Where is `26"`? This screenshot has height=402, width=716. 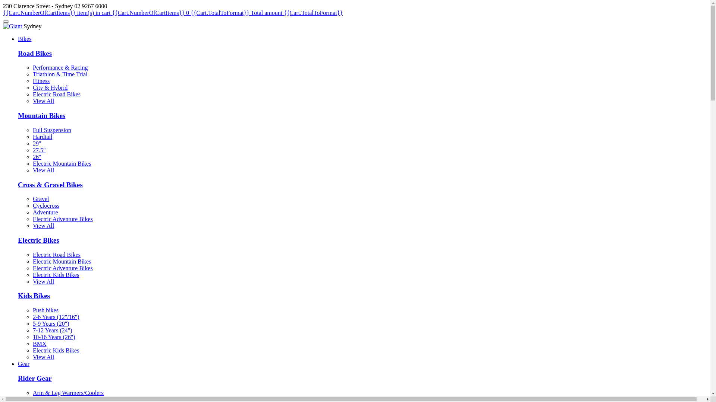
26" is located at coordinates (37, 157).